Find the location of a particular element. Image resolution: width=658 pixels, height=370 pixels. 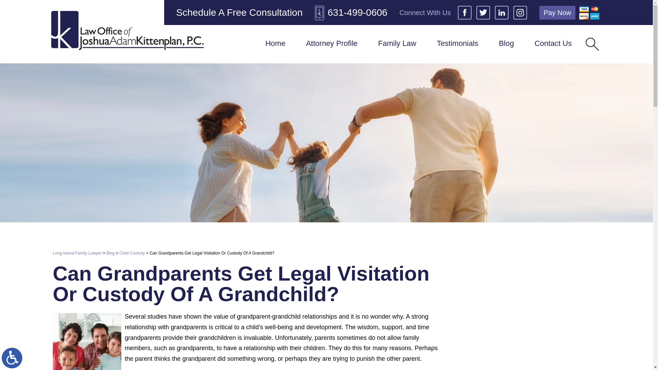

Pay Now is located at coordinates (557, 12).